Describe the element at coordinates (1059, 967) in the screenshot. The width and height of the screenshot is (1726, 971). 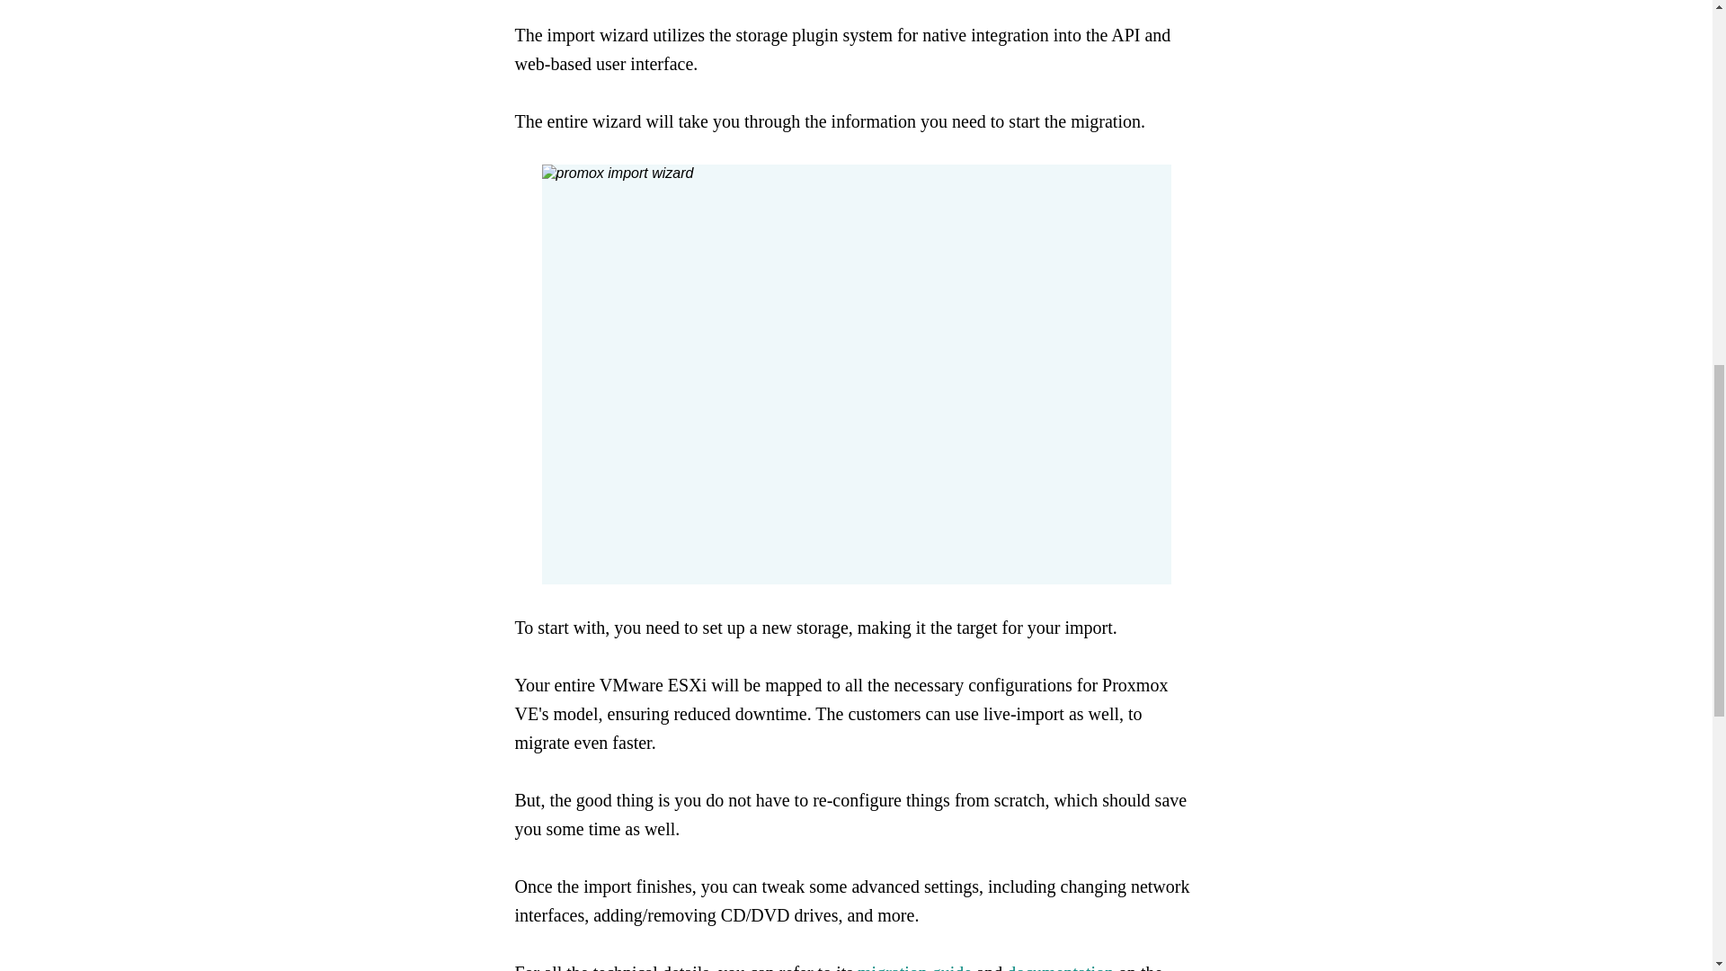
I see `documentation` at that location.